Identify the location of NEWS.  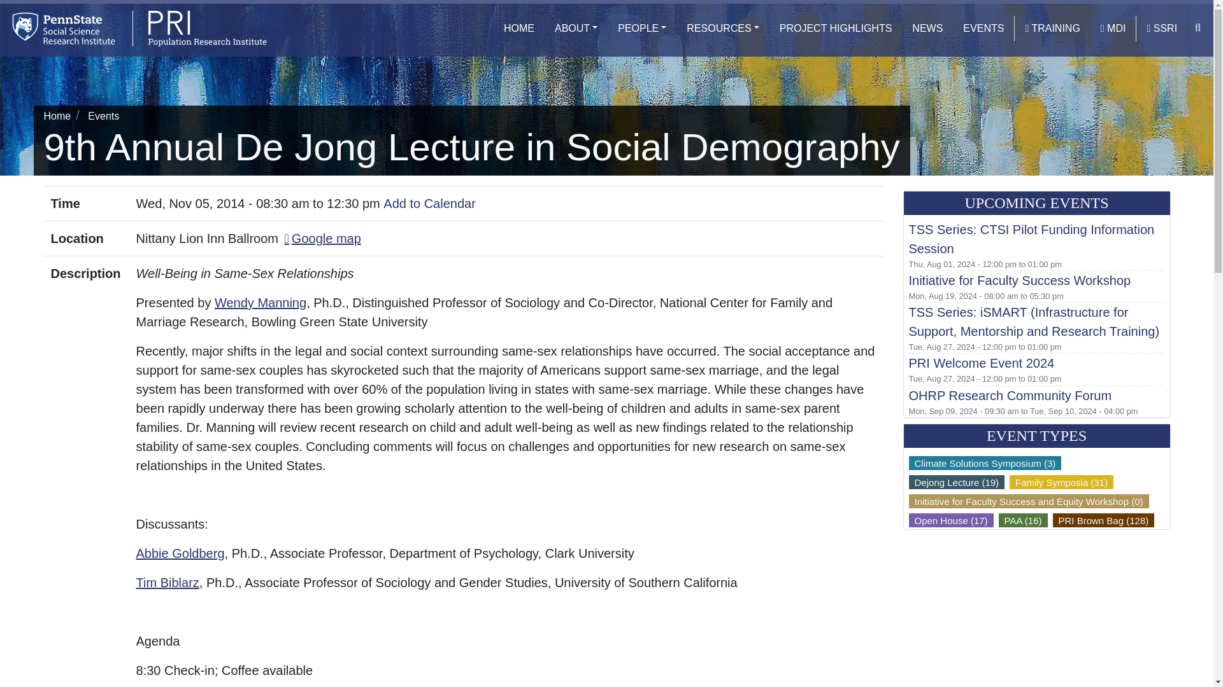
(927, 28).